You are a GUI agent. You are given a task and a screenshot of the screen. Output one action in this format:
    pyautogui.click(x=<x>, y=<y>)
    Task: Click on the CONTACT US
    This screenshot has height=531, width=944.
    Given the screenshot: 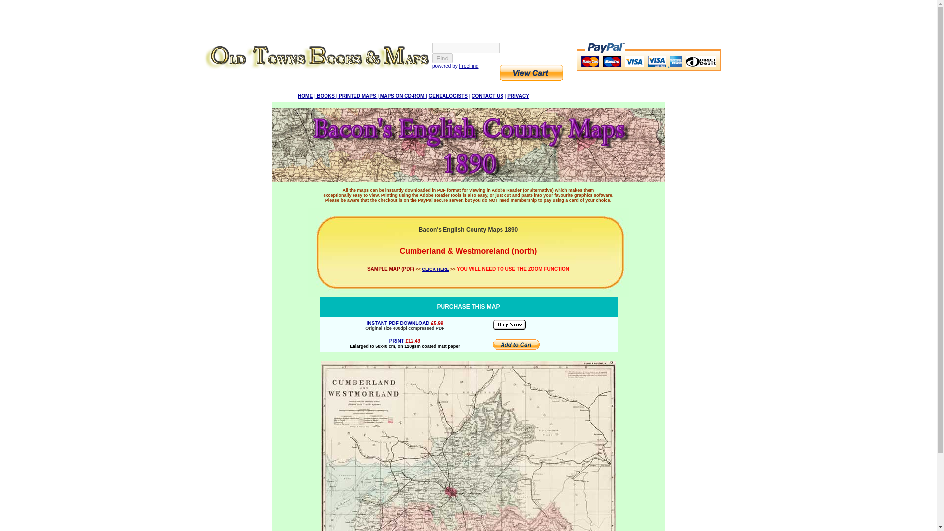 What is the action you would take?
    pyautogui.click(x=487, y=96)
    